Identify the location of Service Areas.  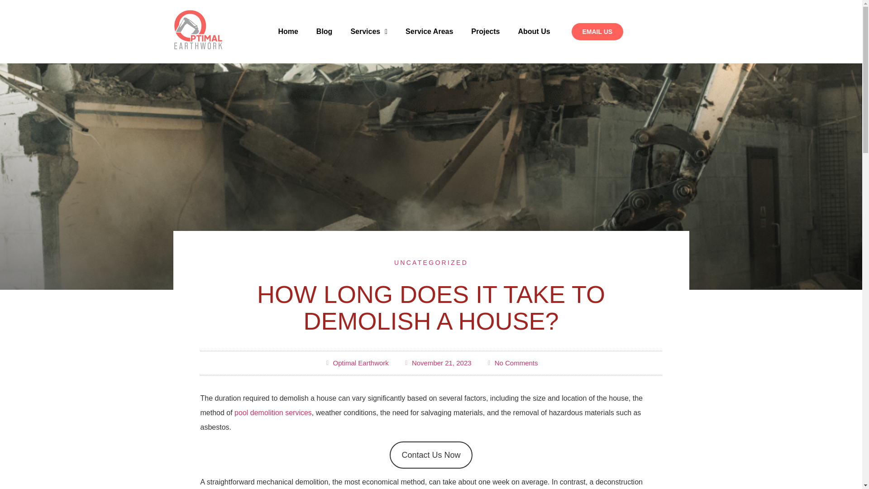
(429, 32).